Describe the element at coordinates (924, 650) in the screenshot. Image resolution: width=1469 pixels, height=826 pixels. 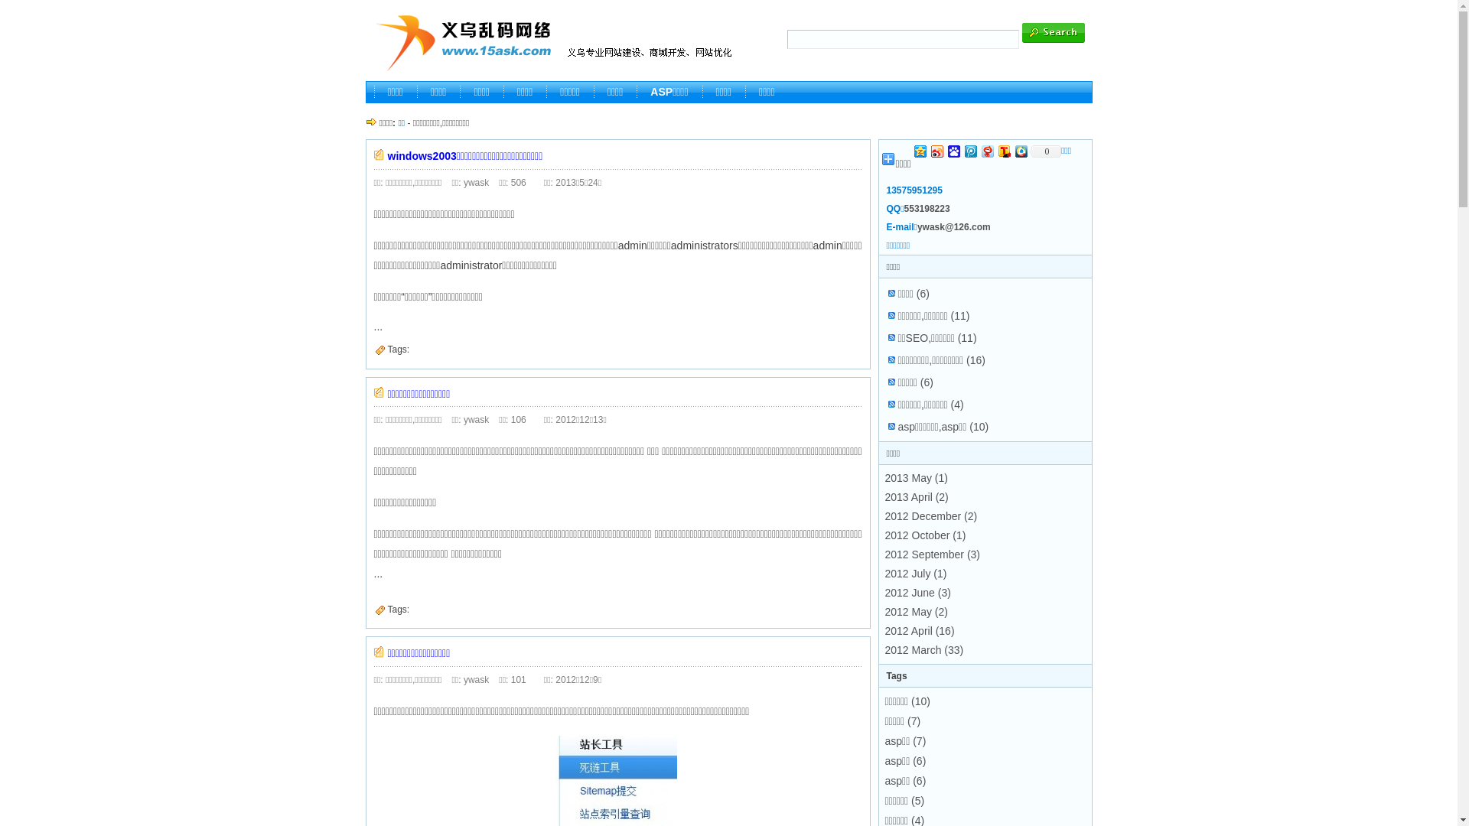
I see `2012 March (33)` at that location.